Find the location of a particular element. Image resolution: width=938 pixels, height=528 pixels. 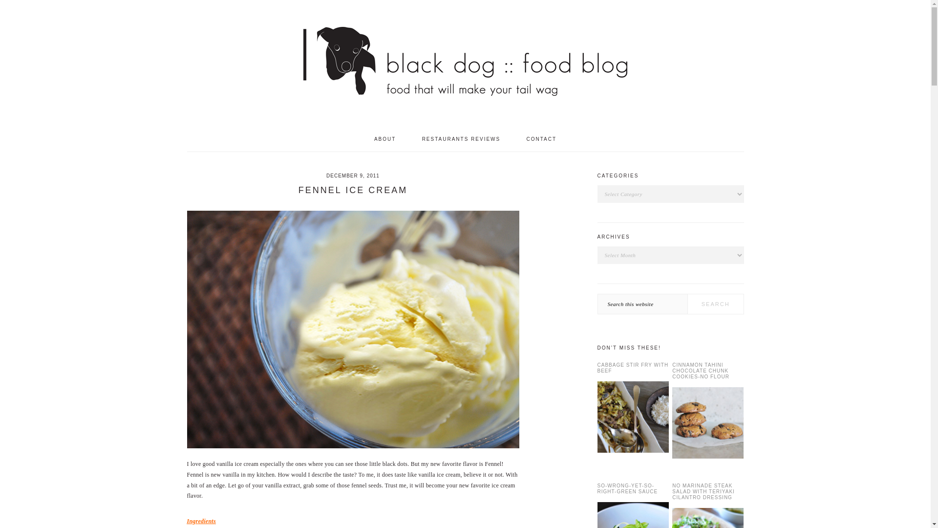

Search is located at coordinates (715, 304).